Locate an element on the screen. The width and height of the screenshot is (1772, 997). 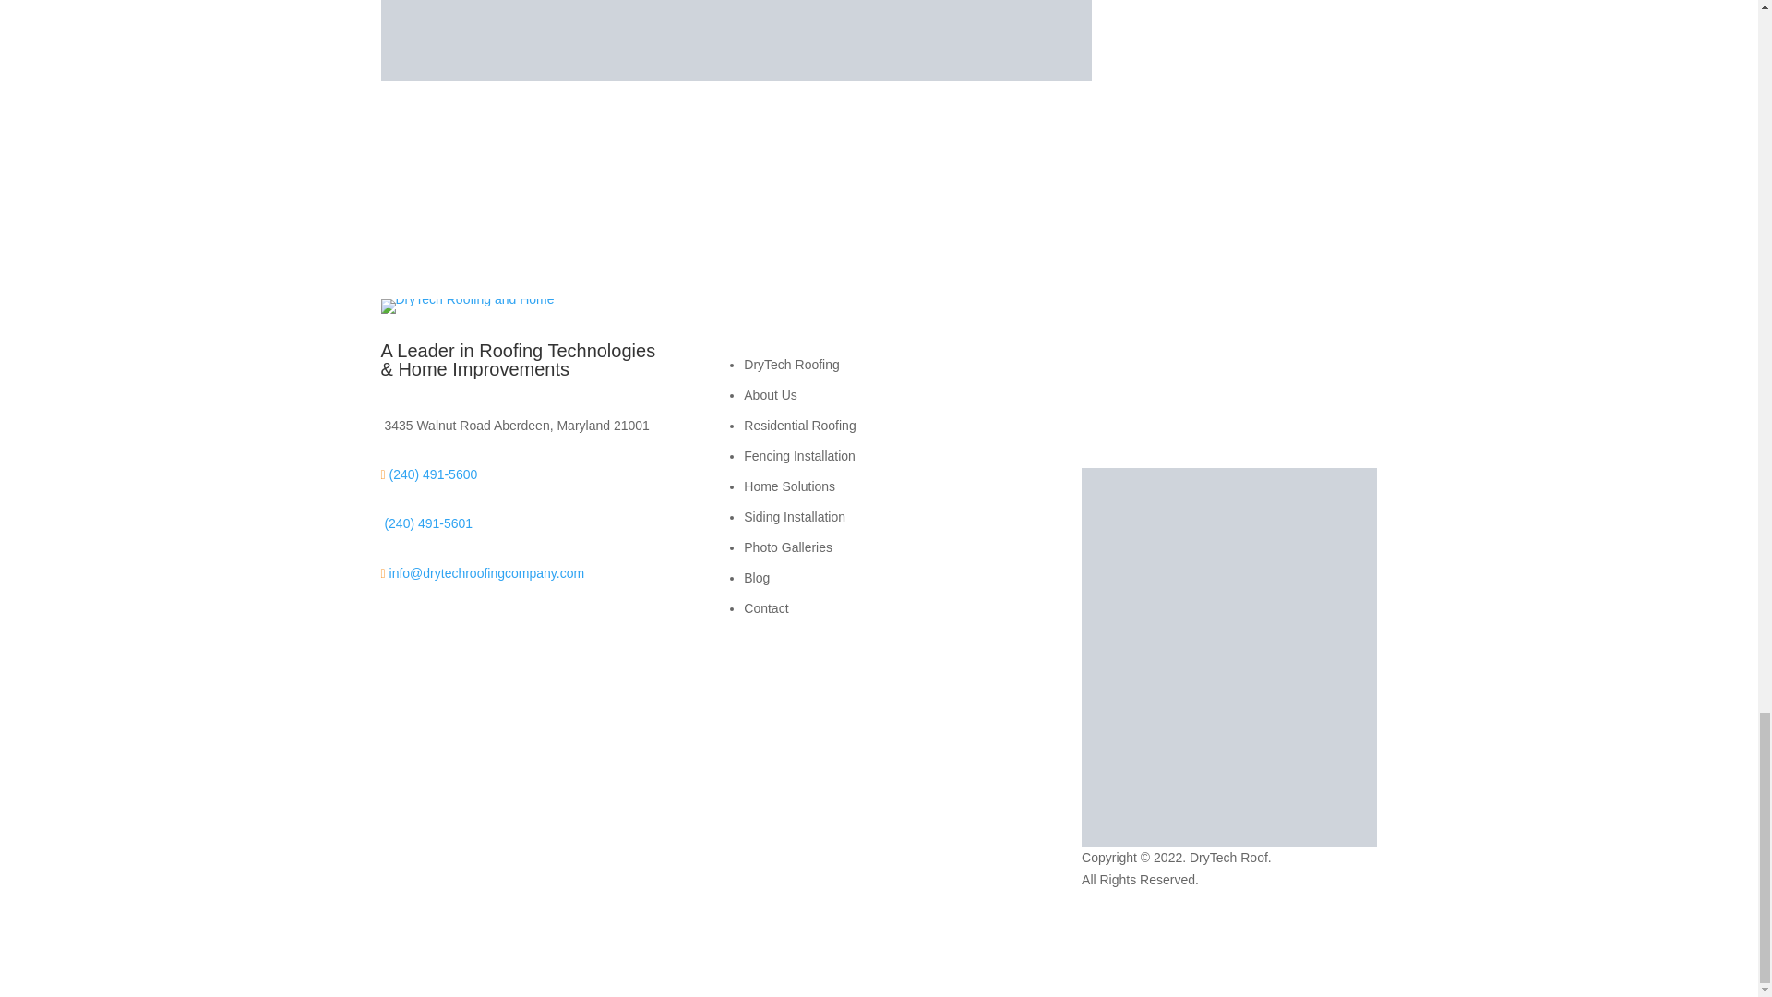
Follow on Youtube is located at coordinates (1133, 367).